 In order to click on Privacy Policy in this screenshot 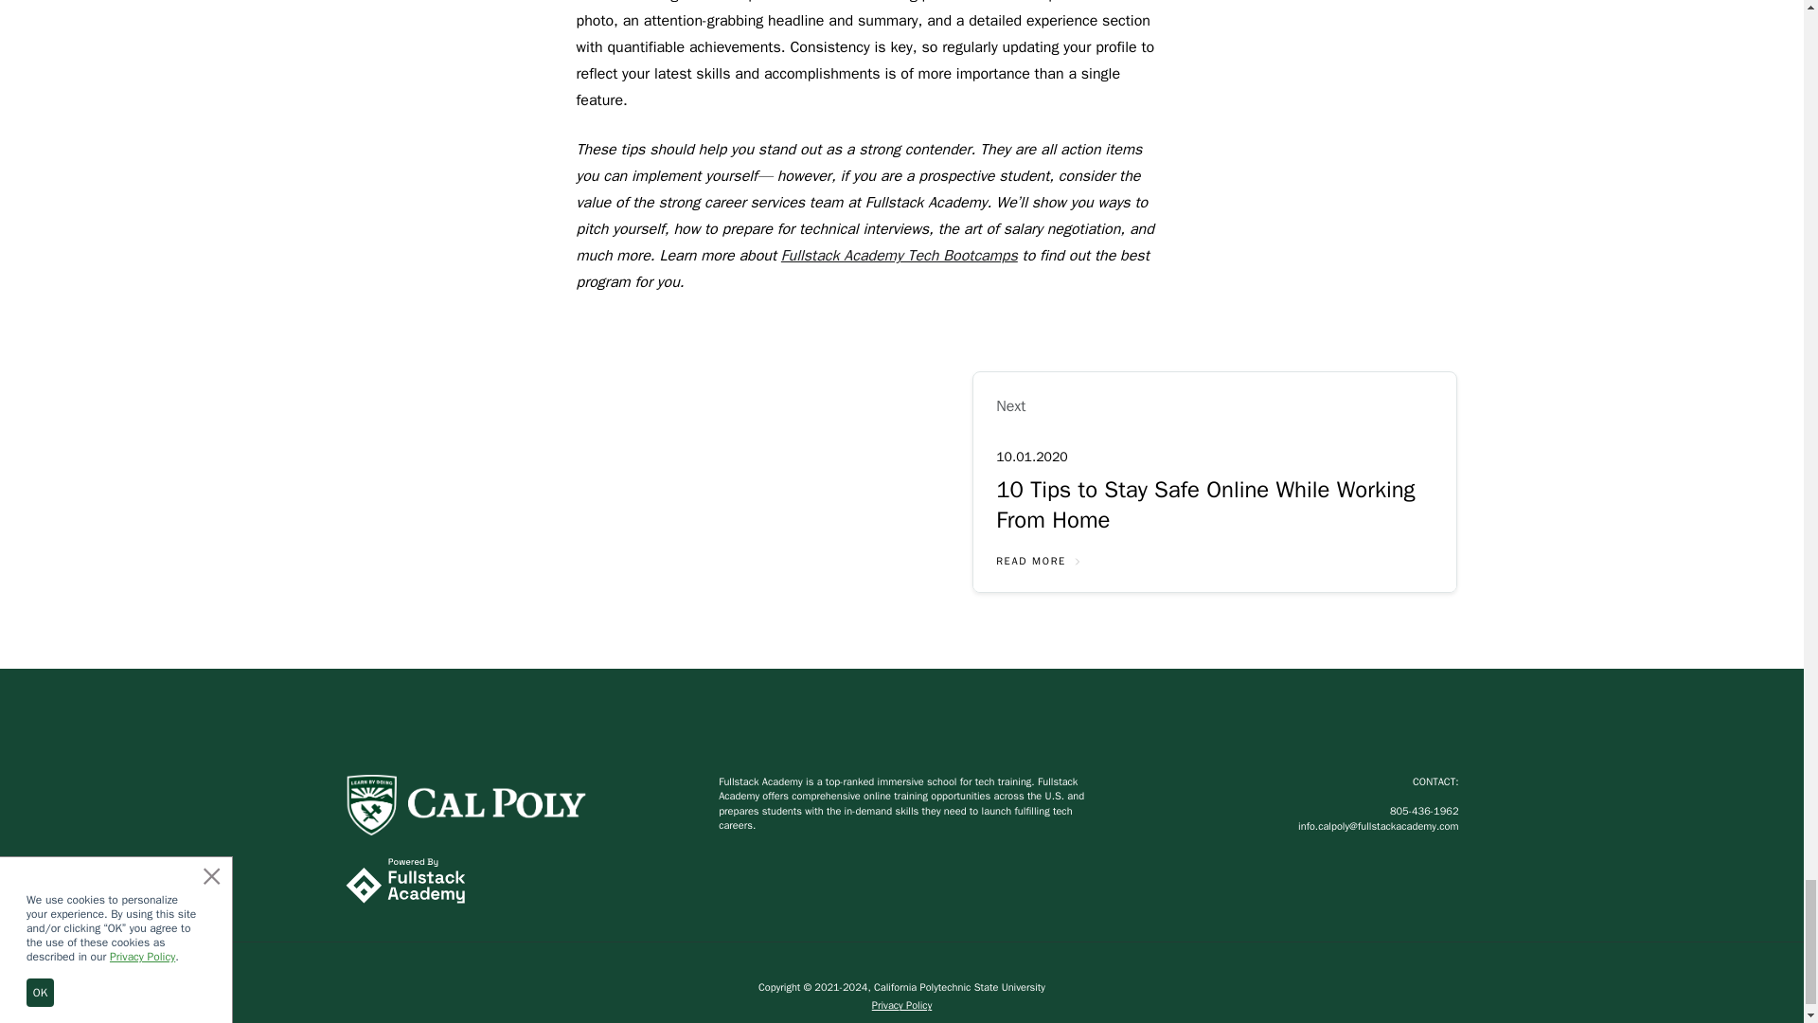, I will do `click(901, 1006)`.